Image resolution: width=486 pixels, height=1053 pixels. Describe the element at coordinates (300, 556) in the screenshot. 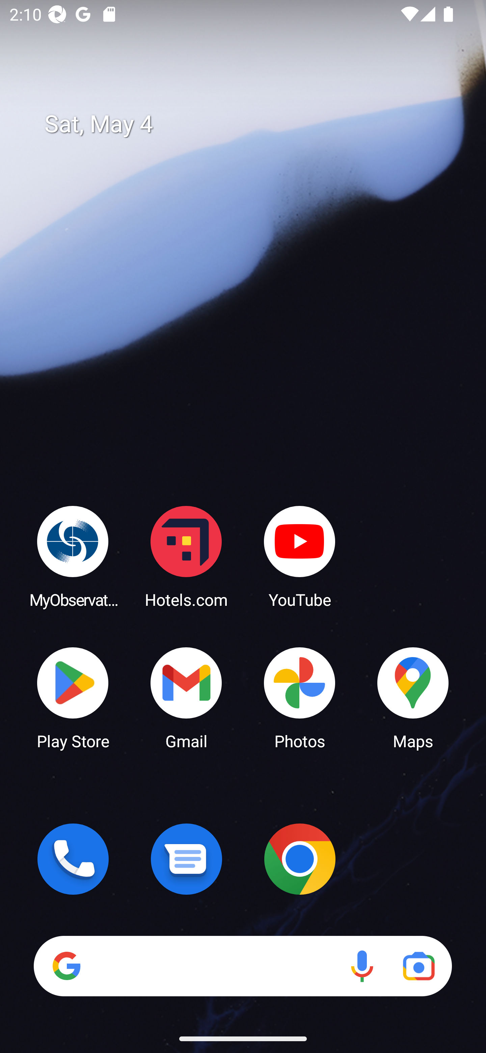

I see `YouTube` at that location.